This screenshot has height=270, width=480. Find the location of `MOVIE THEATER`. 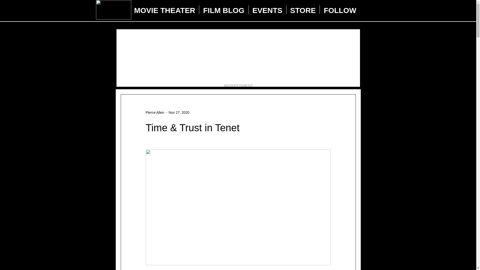

MOVIE THEATER is located at coordinates (165, 9).